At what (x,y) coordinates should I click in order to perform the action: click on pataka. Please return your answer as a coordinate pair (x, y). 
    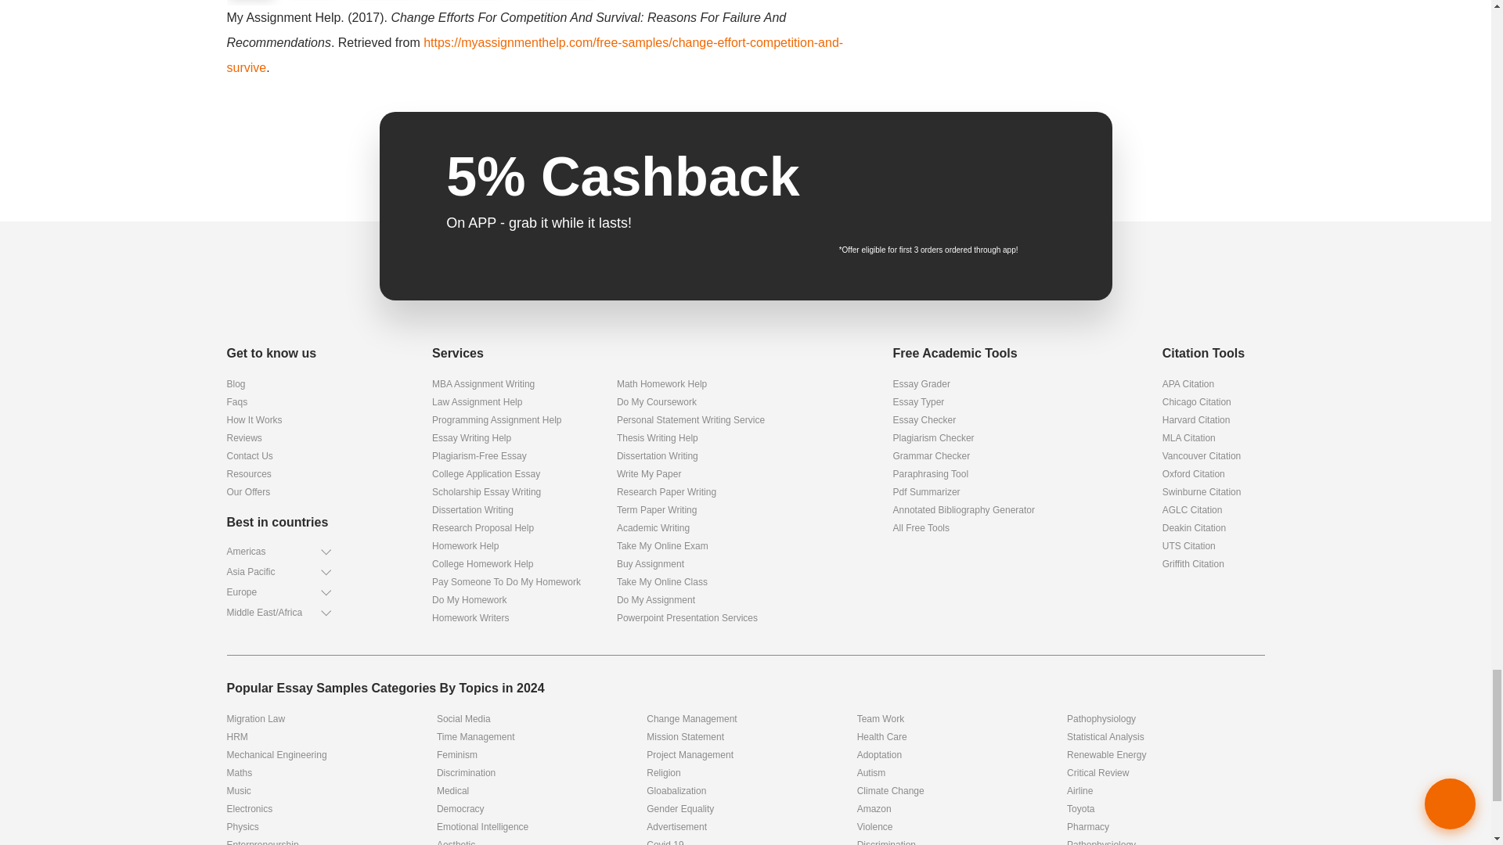
    Looking at the image, I should click on (745, 286).